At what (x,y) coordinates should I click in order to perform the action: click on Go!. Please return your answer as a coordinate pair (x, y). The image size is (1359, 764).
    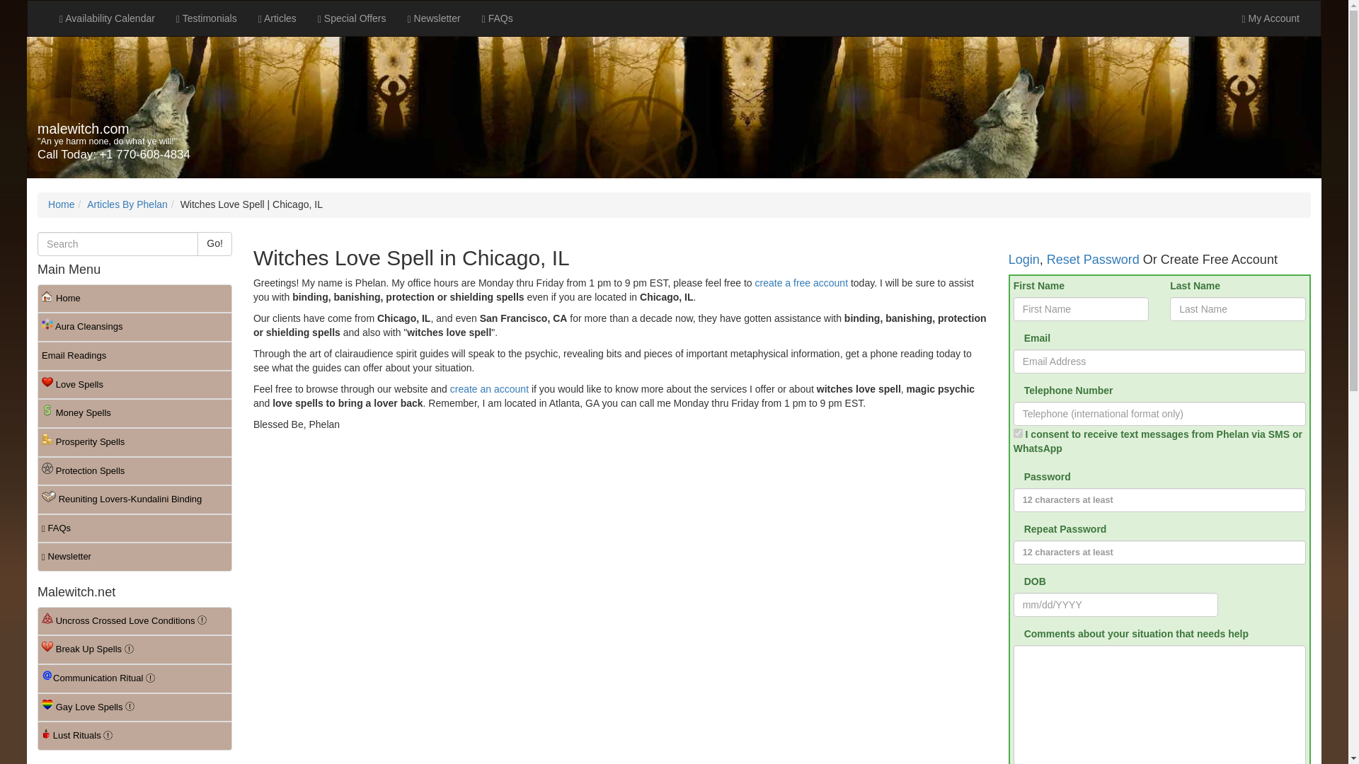
    Looking at the image, I should click on (214, 243).